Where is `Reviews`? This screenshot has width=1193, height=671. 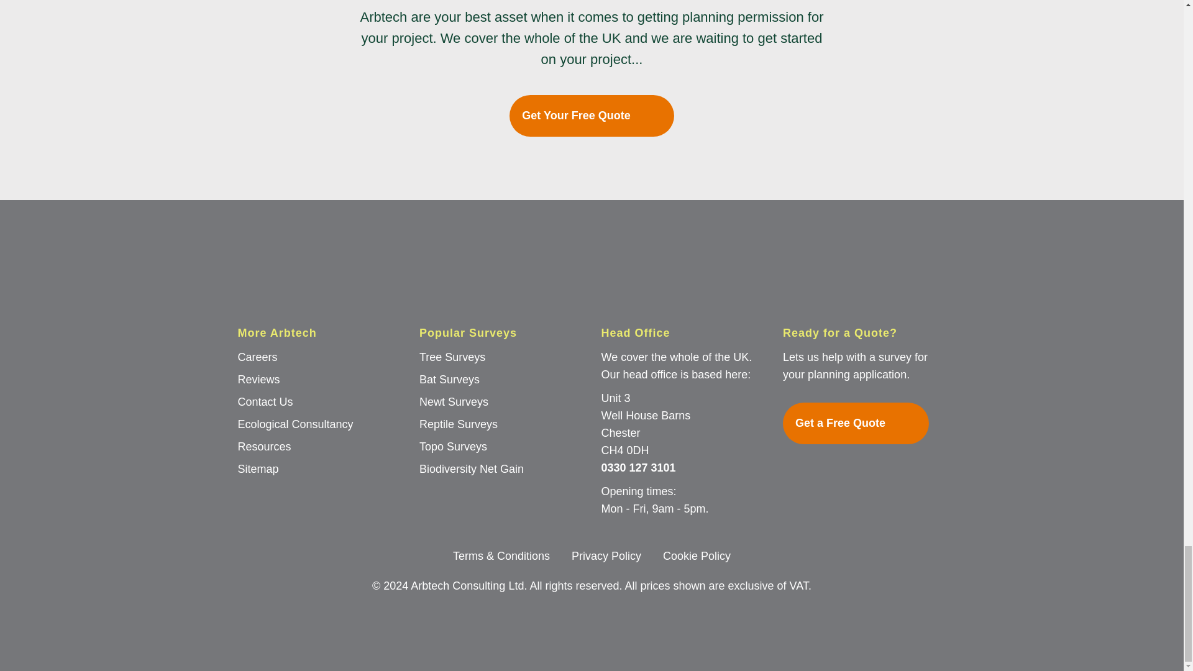 Reviews is located at coordinates (258, 379).